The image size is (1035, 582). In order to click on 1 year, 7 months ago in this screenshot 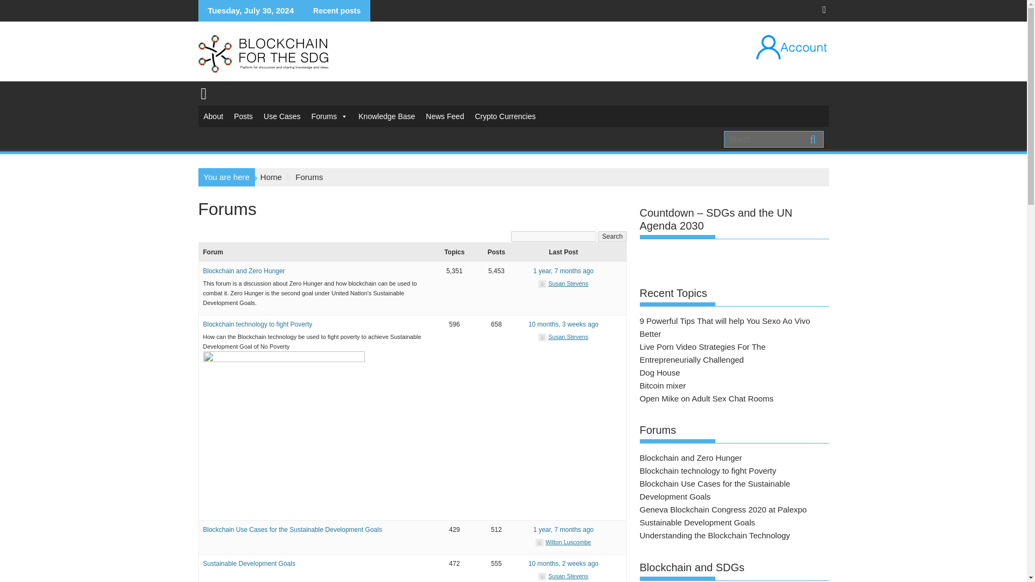, I will do `click(563, 530)`.